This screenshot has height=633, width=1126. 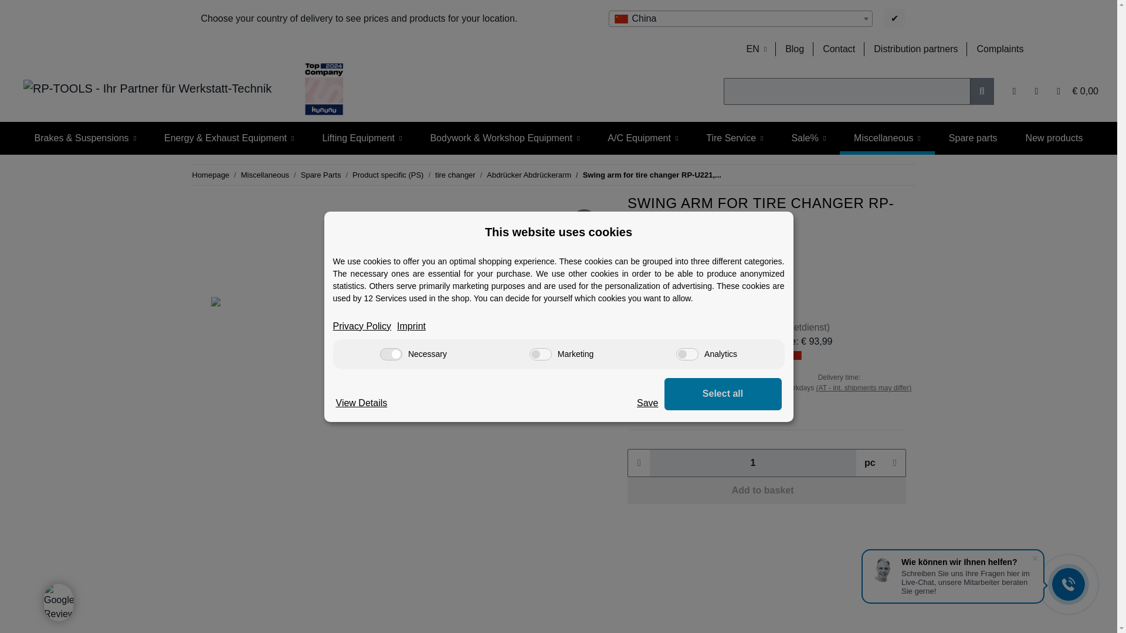 I want to click on Distribution partners, so click(x=916, y=49).